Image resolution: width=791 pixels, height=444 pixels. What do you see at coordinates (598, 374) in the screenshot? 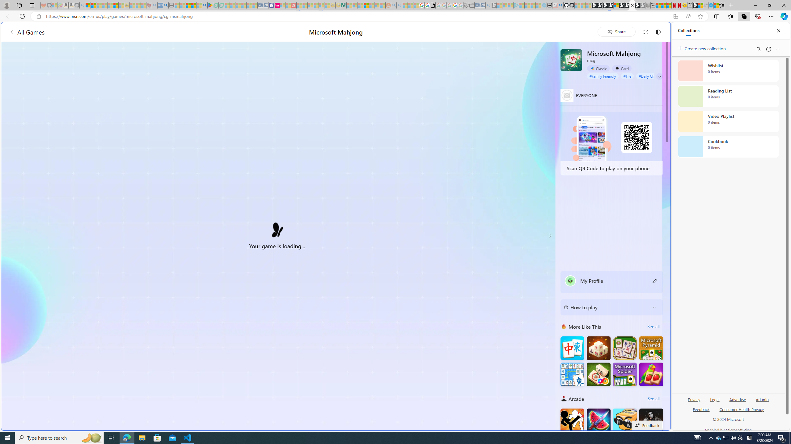
I see `Mahjong FRVR` at bounding box center [598, 374].